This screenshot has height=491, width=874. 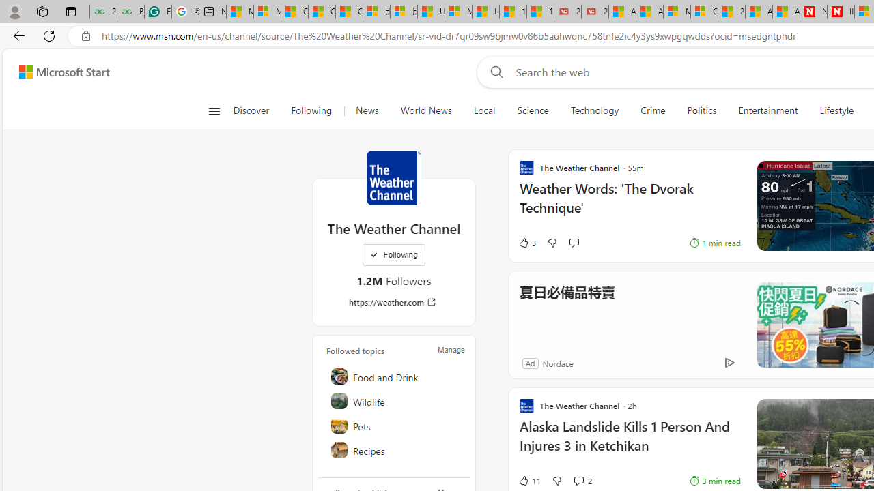 What do you see at coordinates (540, 12) in the screenshot?
I see `15 Ways Modern Life Contradicts the Teachings of Jesus` at bounding box center [540, 12].